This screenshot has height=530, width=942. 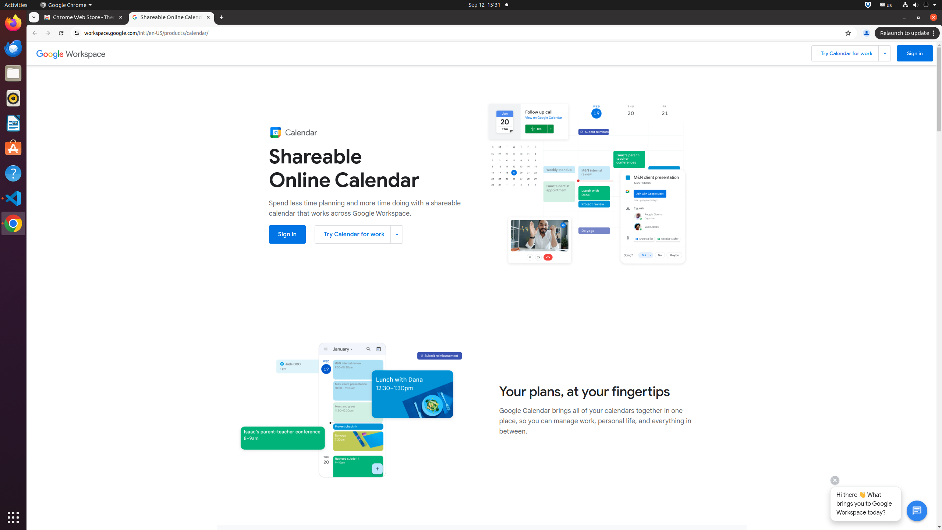 I want to click on Ubuntu Software, so click(x=13, y=148).